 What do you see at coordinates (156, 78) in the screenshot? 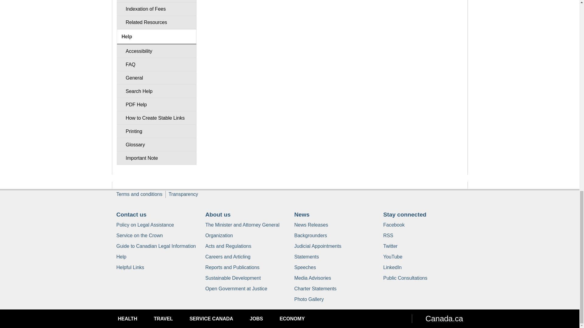
I see `General Help` at bounding box center [156, 78].